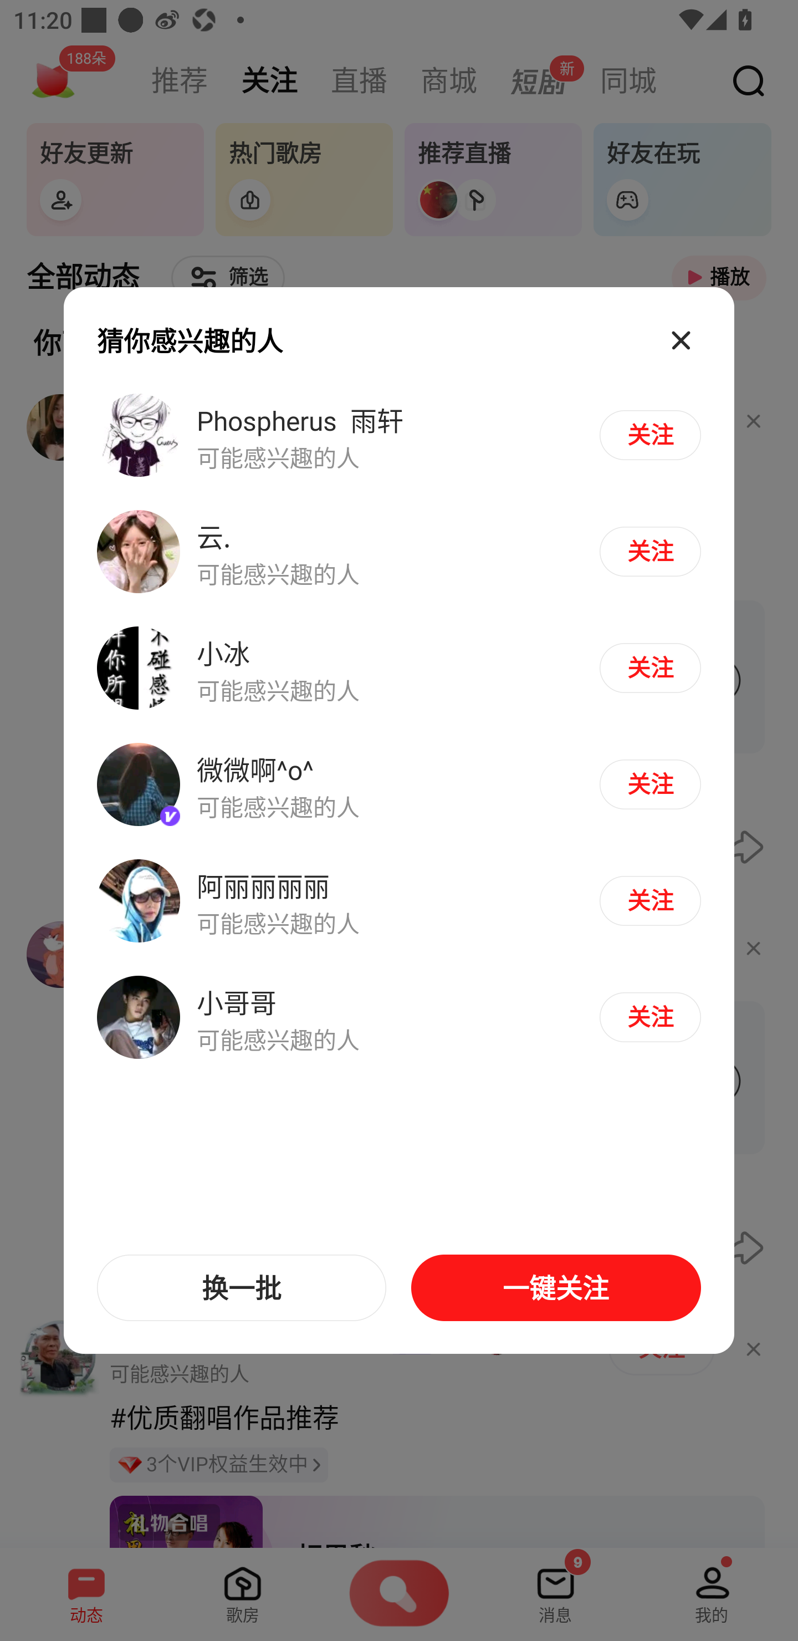  Describe the element at coordinates (242, 1288) in the screenshot. I see `换一批 按钮` at that location.